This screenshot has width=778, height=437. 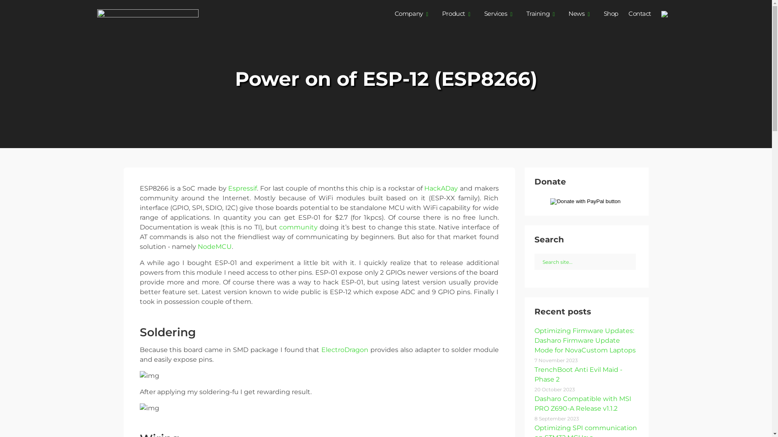 I want to click on PayPal - The safer, easier way to pay online!, so click(x=585, y=202).